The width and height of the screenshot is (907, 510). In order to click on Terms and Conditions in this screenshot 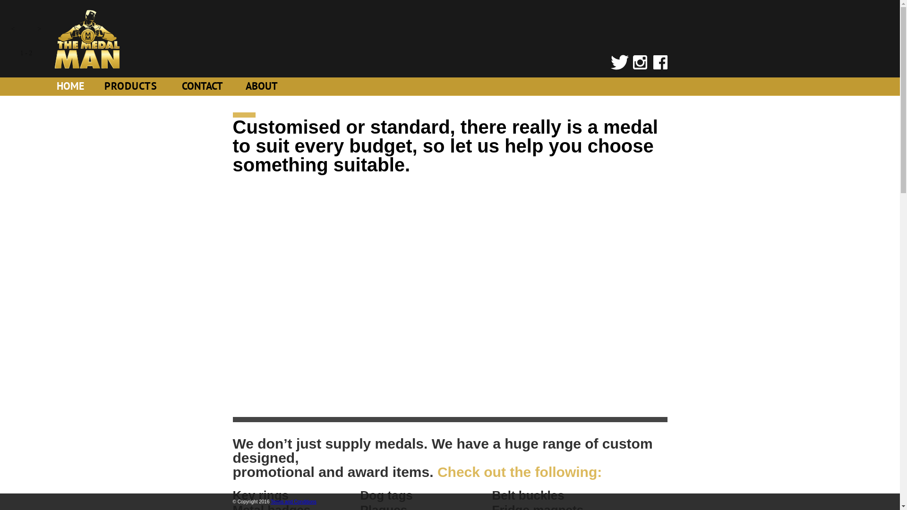, I will do `click(294, 501)`.